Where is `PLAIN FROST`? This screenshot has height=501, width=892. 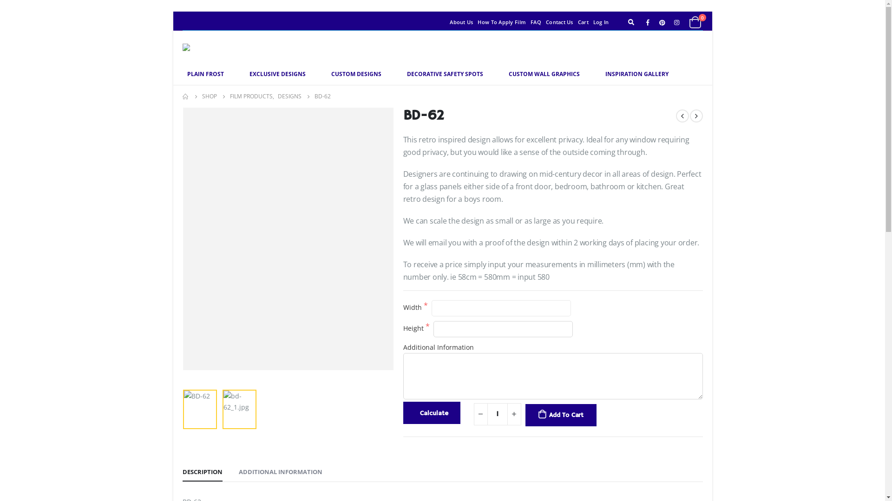 PLAIN FROST is located at coordinates (205, 74).